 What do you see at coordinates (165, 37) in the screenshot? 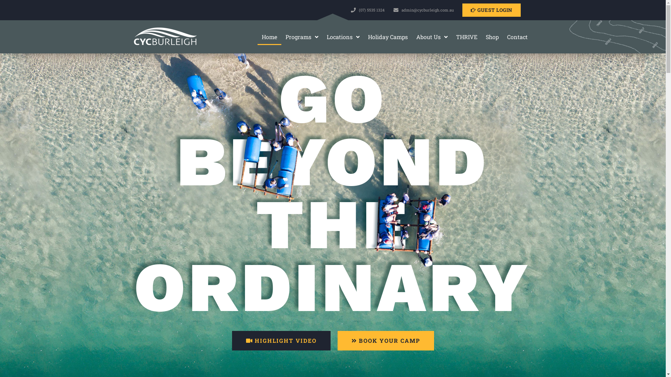
I see `White CYC Burleigh Logo` at bounding box center [165, 37].